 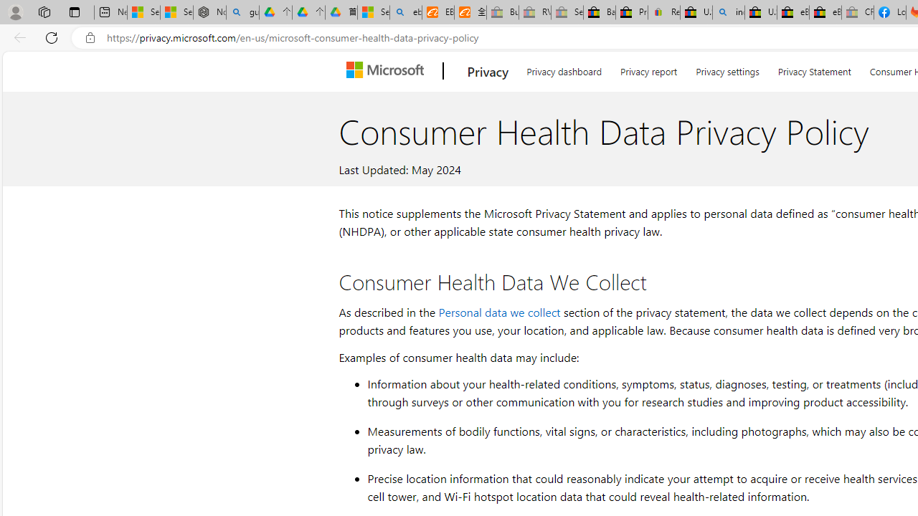 I want to click on Privacy dashboard, so click(x=564, y=69).